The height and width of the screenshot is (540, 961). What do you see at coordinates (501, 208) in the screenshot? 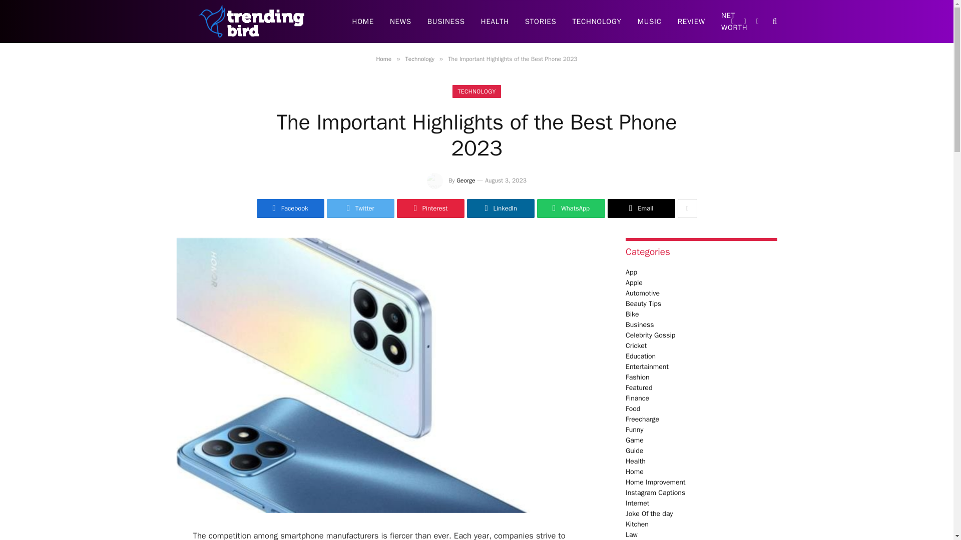
I see `Share on LinkedIn` at bounding box center [501, 208].